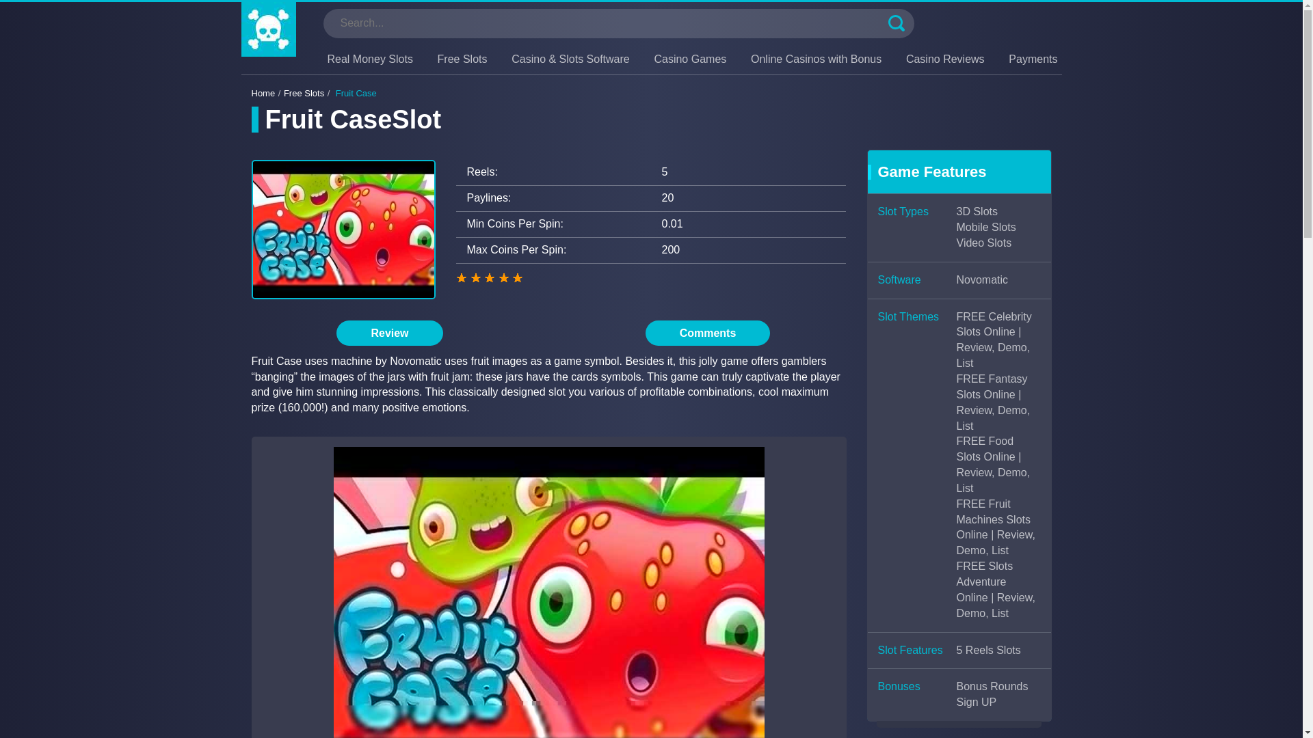 The image size is (1313, 738). I want to click on Real Money Slots, so click(369, 59).